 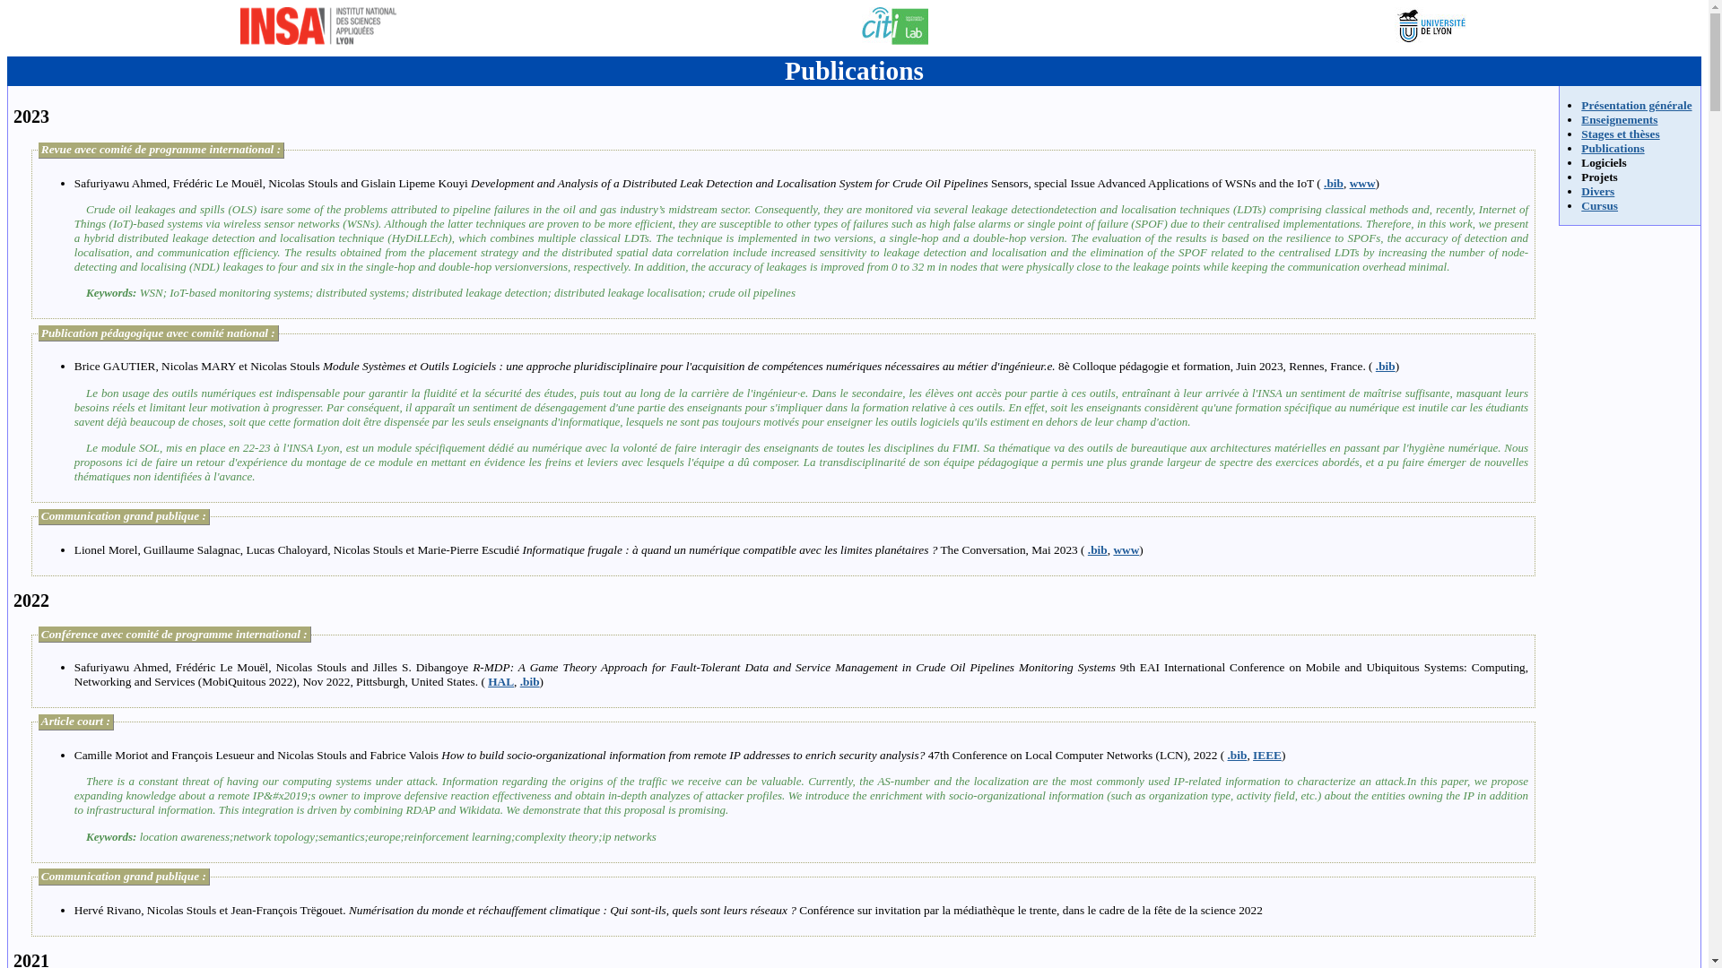 What do you see at coordinates (1618, 120) in the screenshot?
I see `Enseignements` at bounding box center [1618, 120].